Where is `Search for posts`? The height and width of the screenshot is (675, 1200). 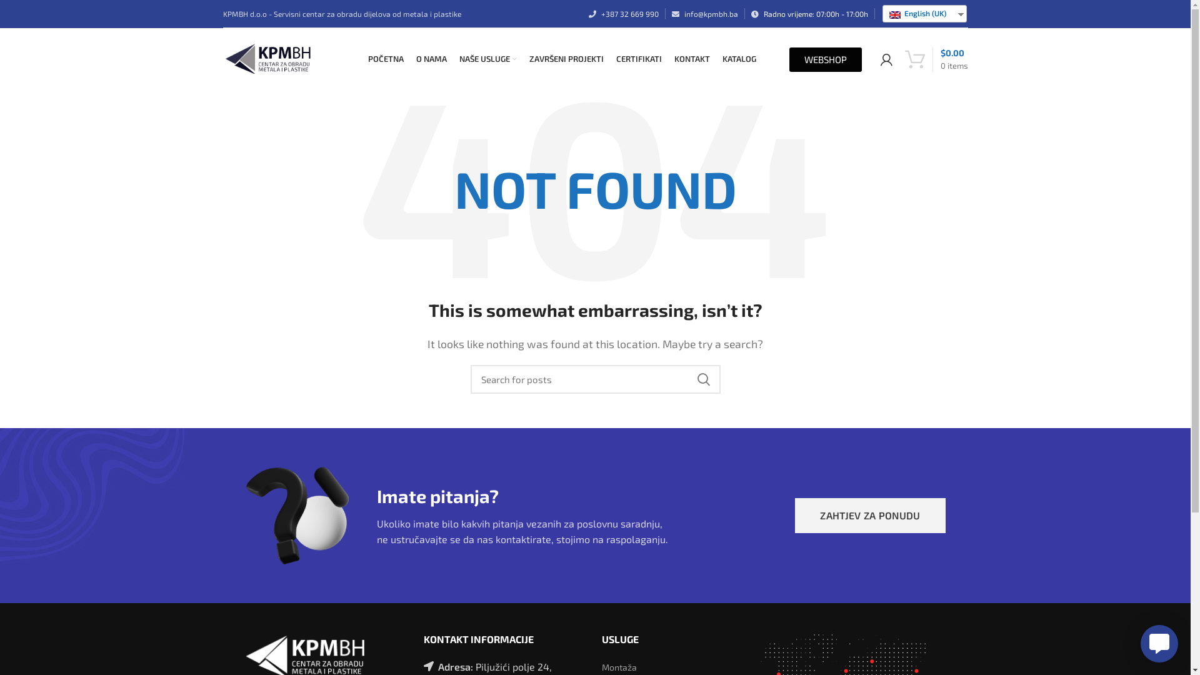 Search for posts is located at coordinates (595, 379).